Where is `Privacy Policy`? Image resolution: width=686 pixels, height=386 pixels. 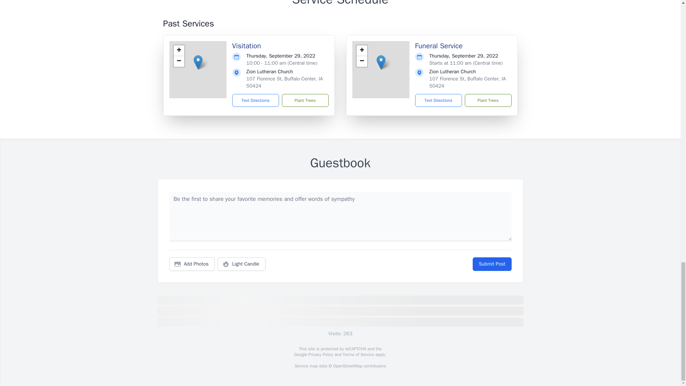
Privacy Policy is located at coordinates (320, 355).